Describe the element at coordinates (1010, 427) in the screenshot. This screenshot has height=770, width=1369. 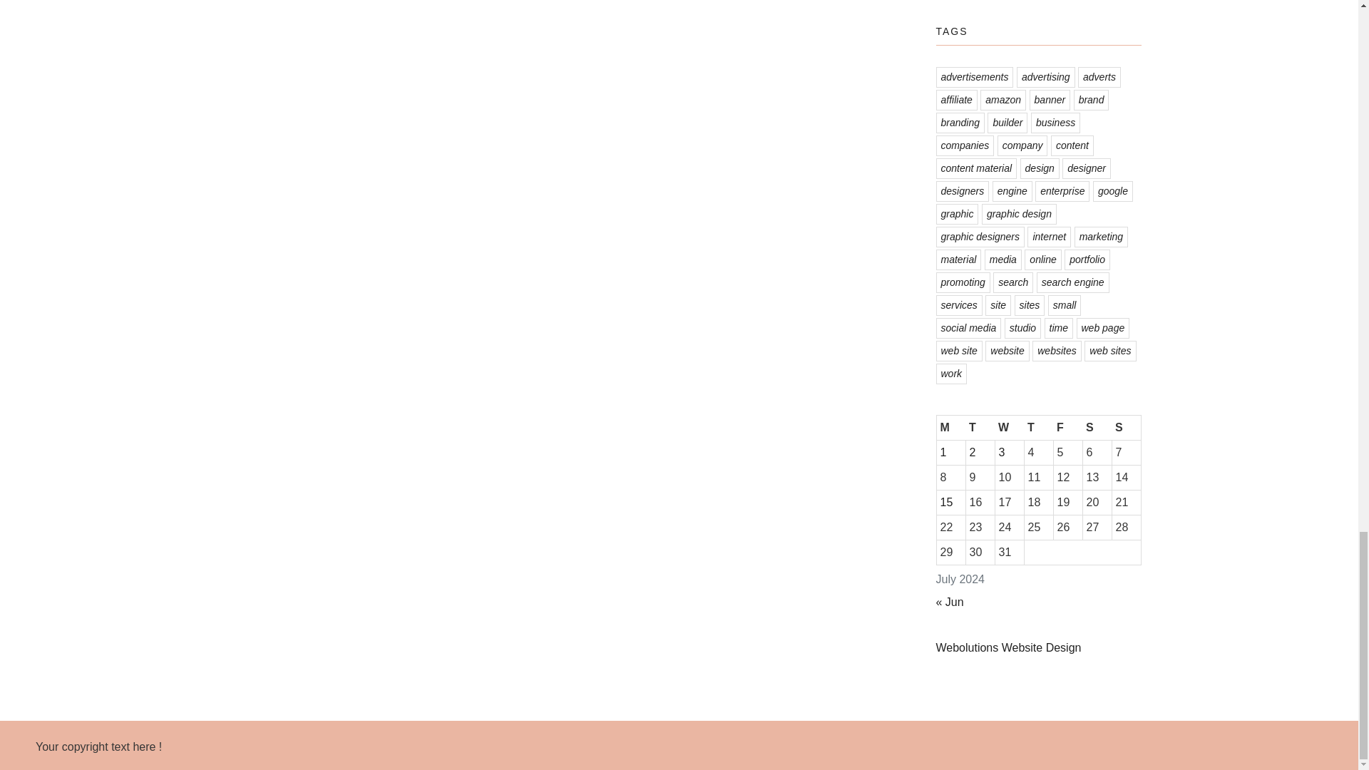
I see `Wednesday` at that location.